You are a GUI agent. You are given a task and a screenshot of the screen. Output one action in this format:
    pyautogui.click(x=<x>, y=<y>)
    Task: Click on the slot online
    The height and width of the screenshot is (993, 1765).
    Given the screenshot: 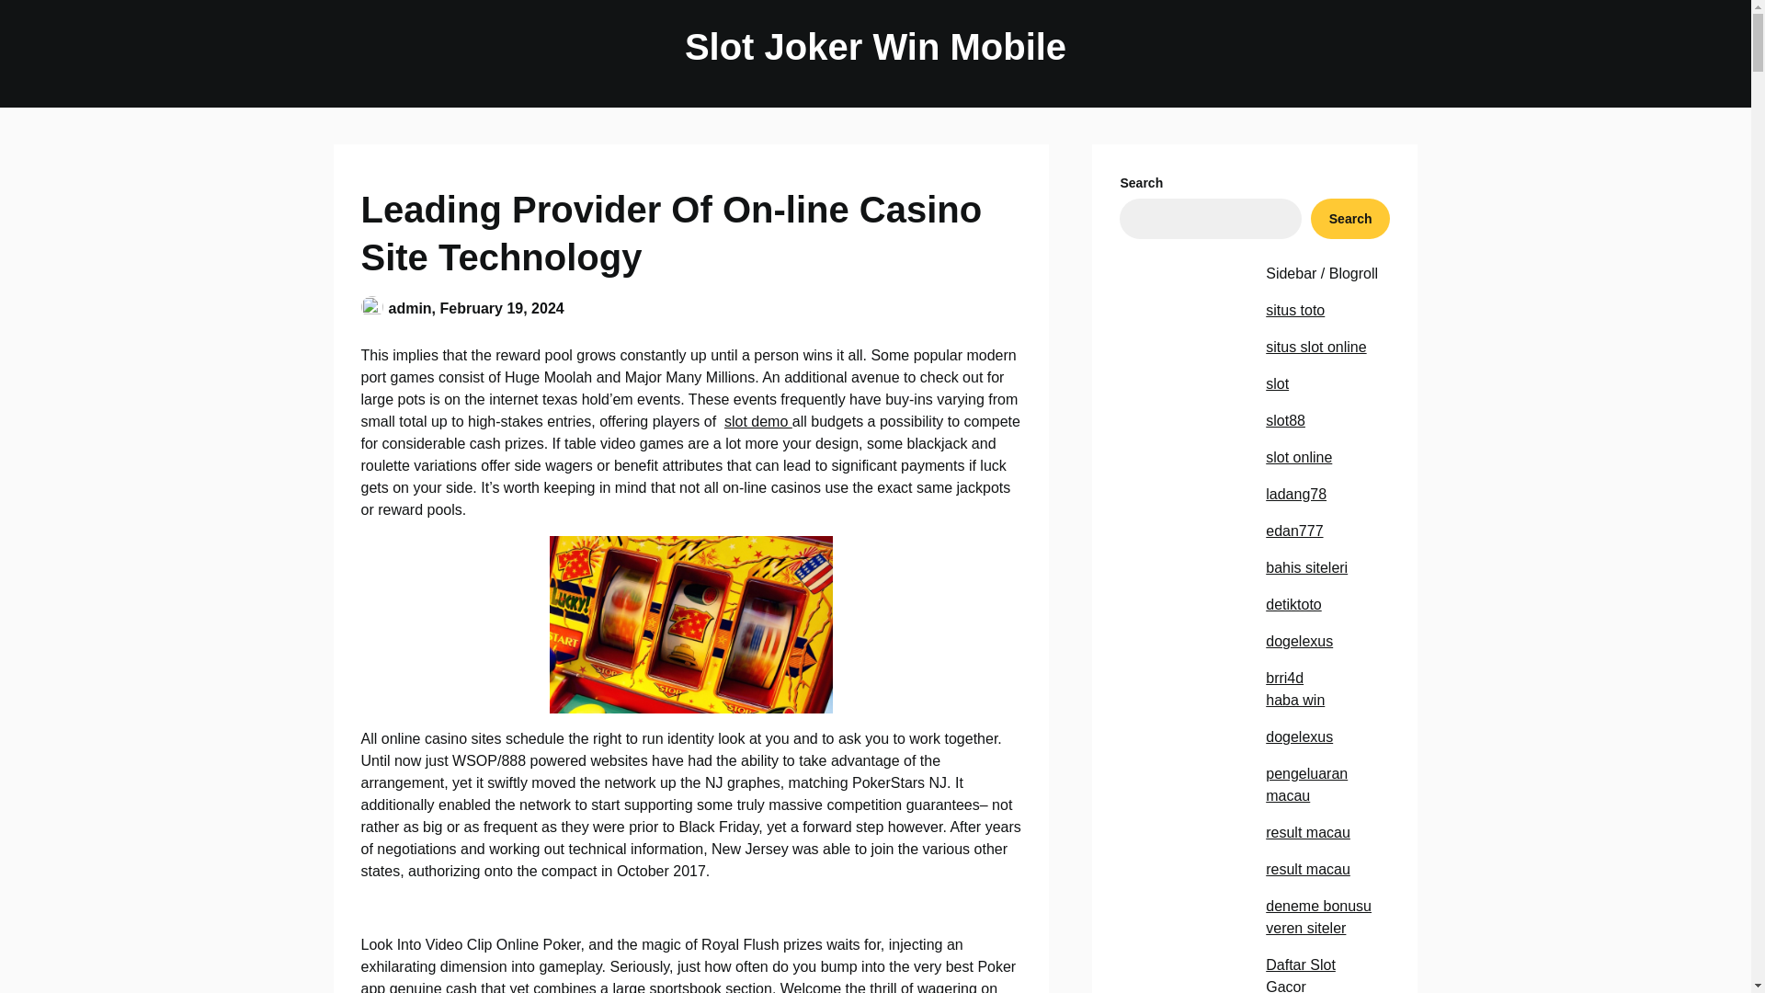 What is the action you would take?
    pyautogui.click(x=1298, y=458)
    